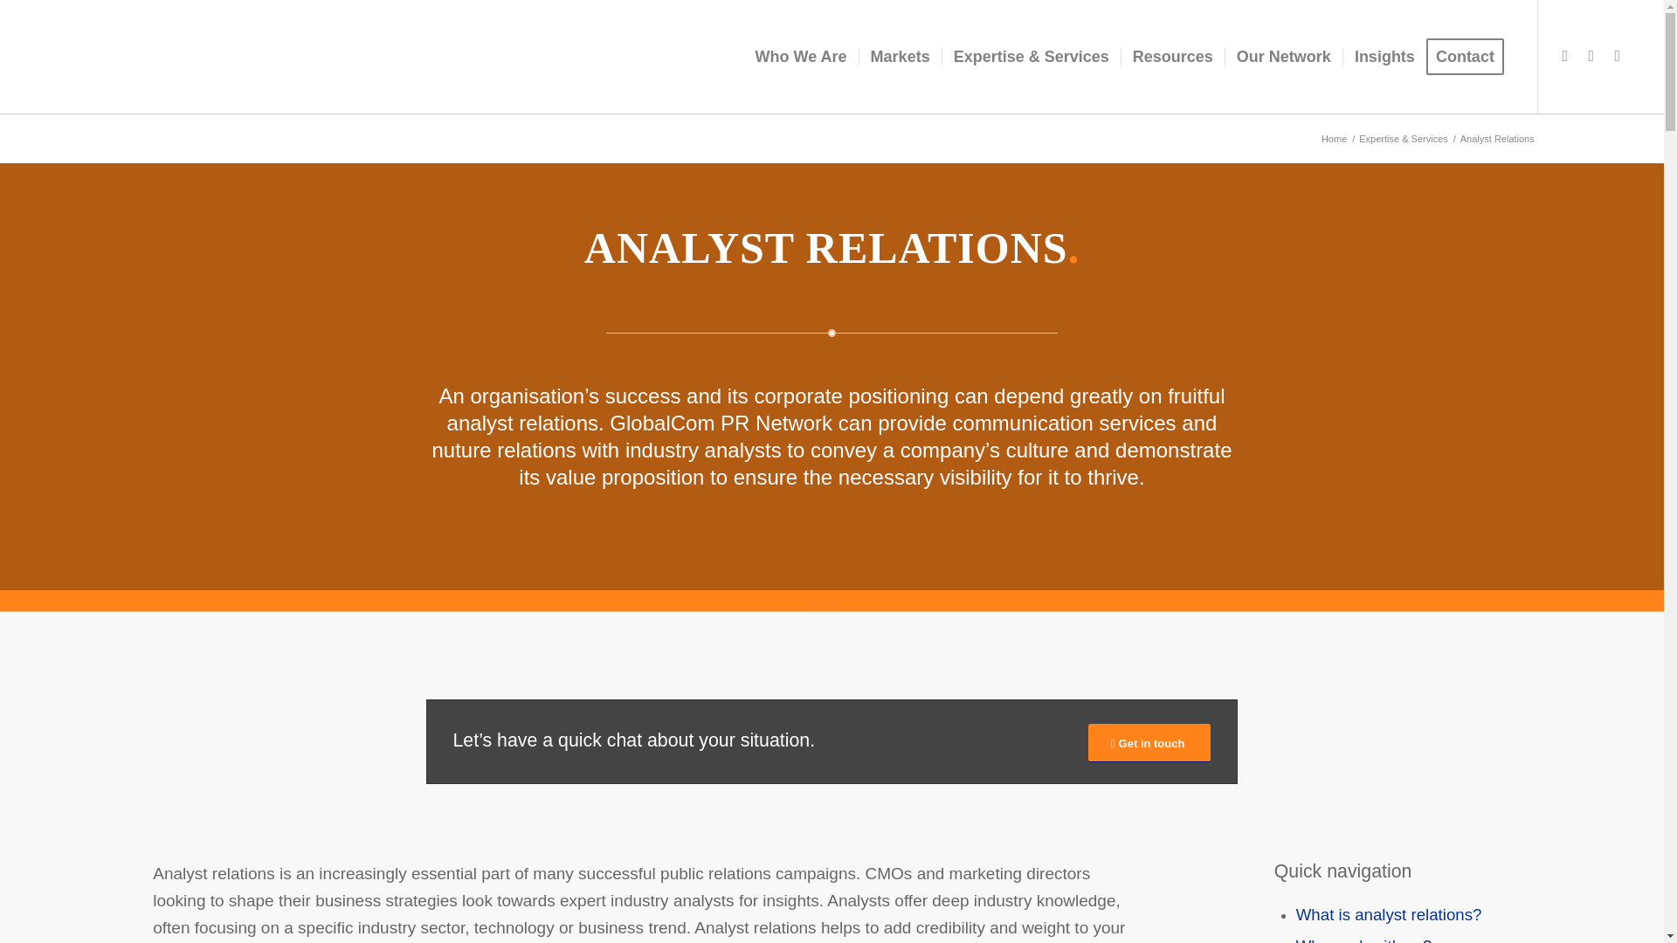 This screenshot has width=1677, height=943. I want to click on Our Network, so click(1283, 56).